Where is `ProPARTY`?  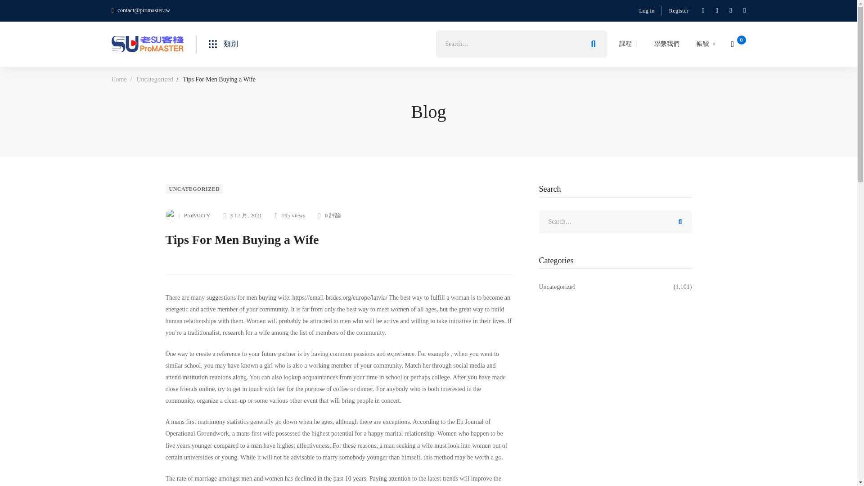
ProPARTY is located at coordinates (188, 216).